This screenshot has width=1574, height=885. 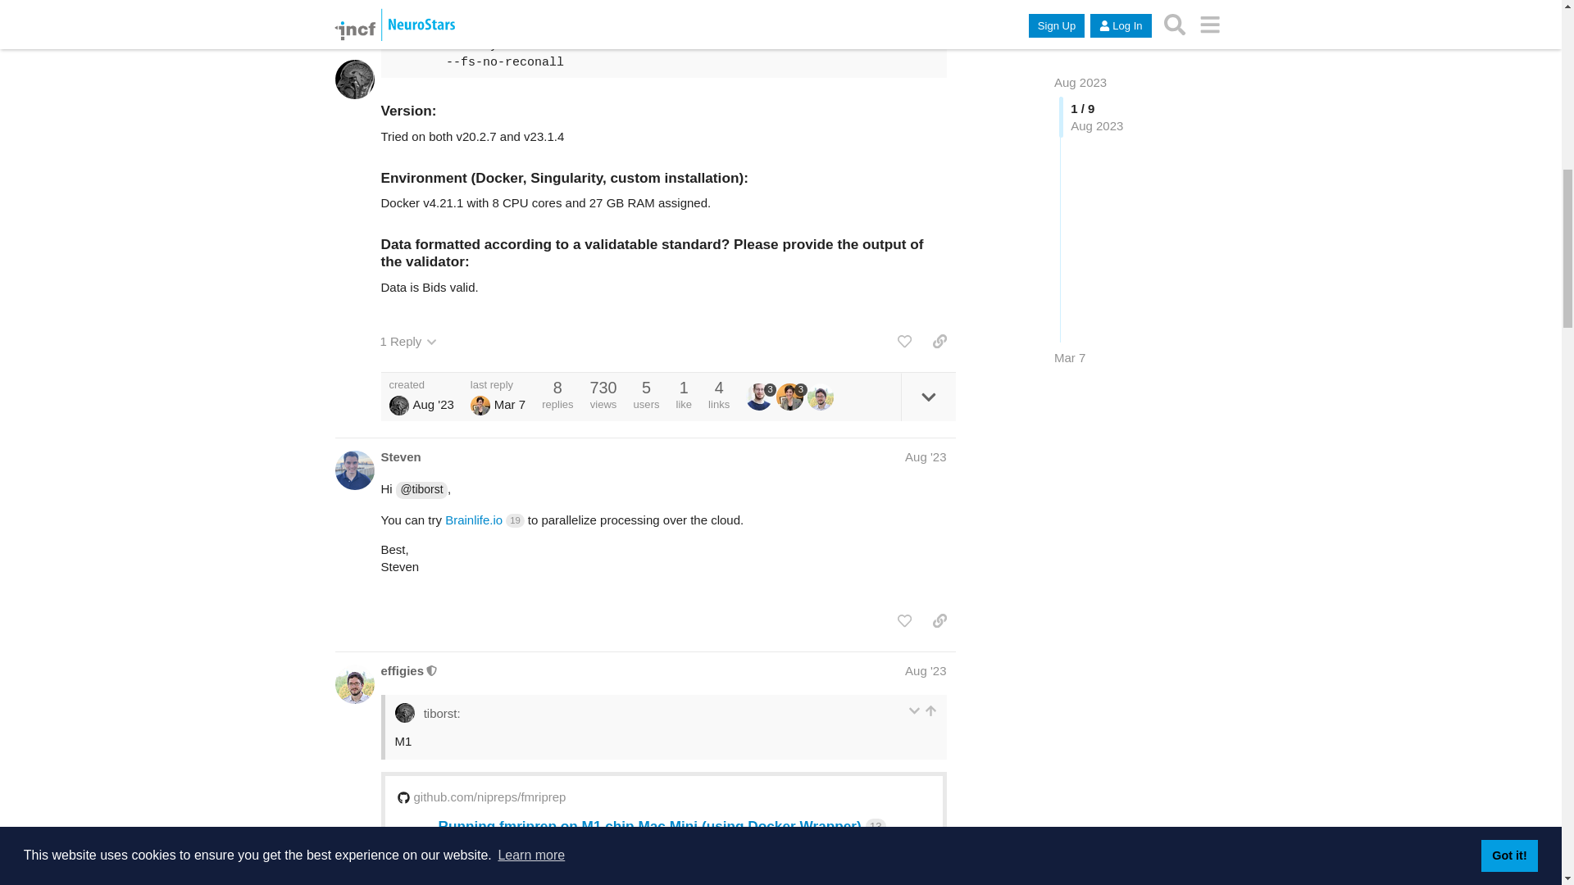 What do you see at coordinates (761, 397) in the screenshot?
I see `stebo85` at bounding box center [761, 397].